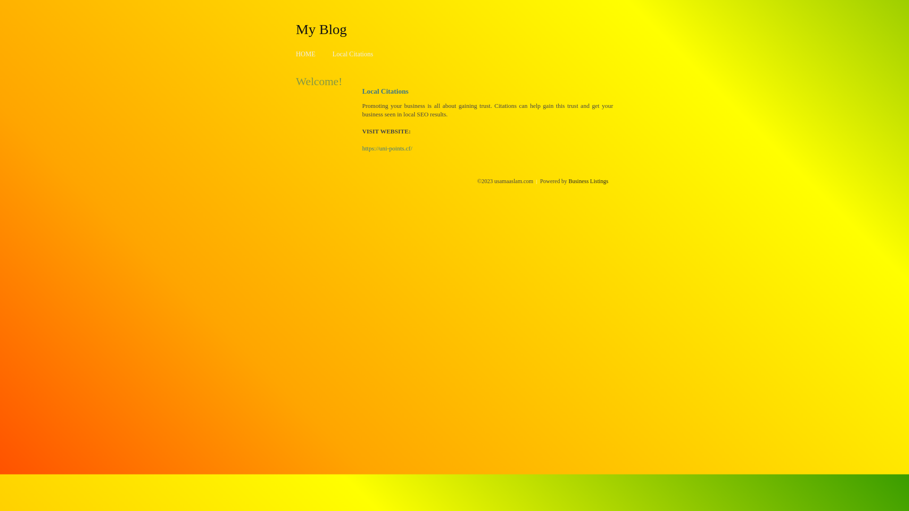 The image size is (909, 511). Describe the element at coordinates (387, 149) in the screenshot. I see `https://uni-points.cf/` at that location.